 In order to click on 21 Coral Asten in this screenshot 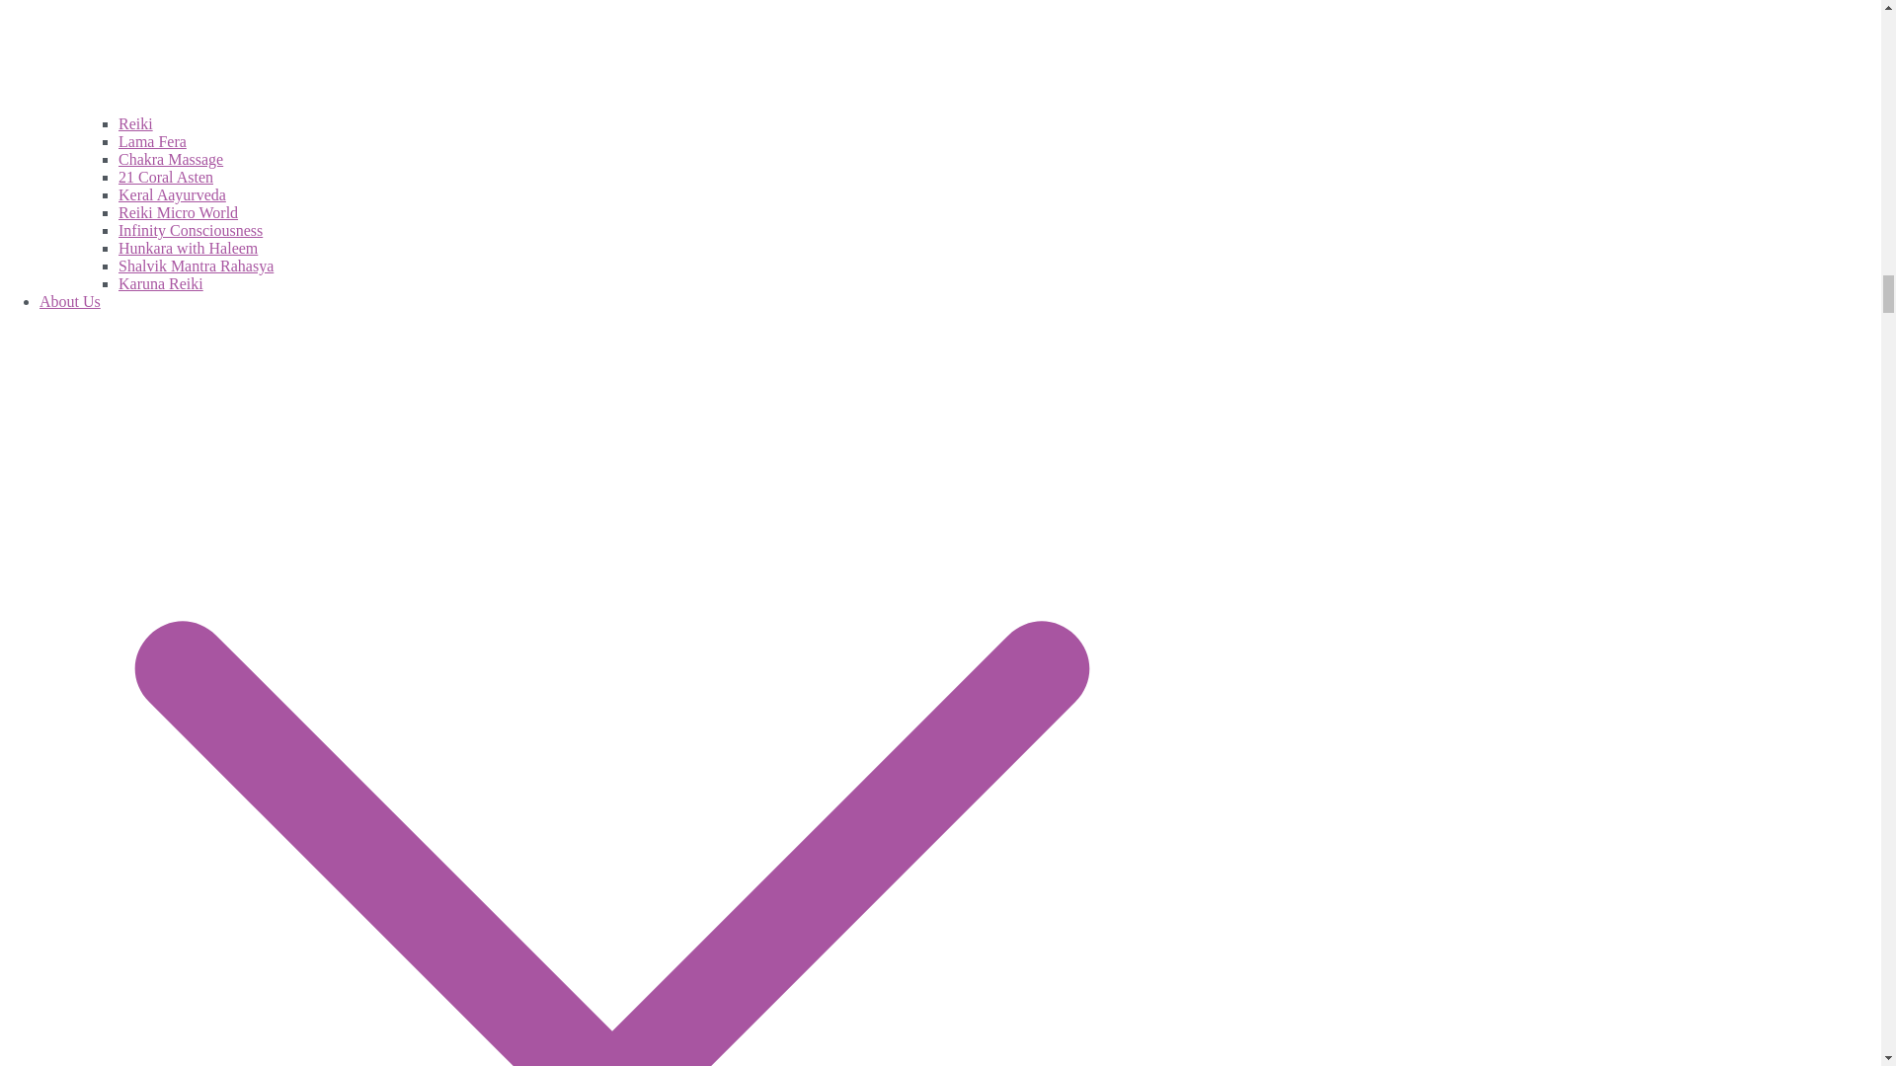, I will do `click(165, 176)`.